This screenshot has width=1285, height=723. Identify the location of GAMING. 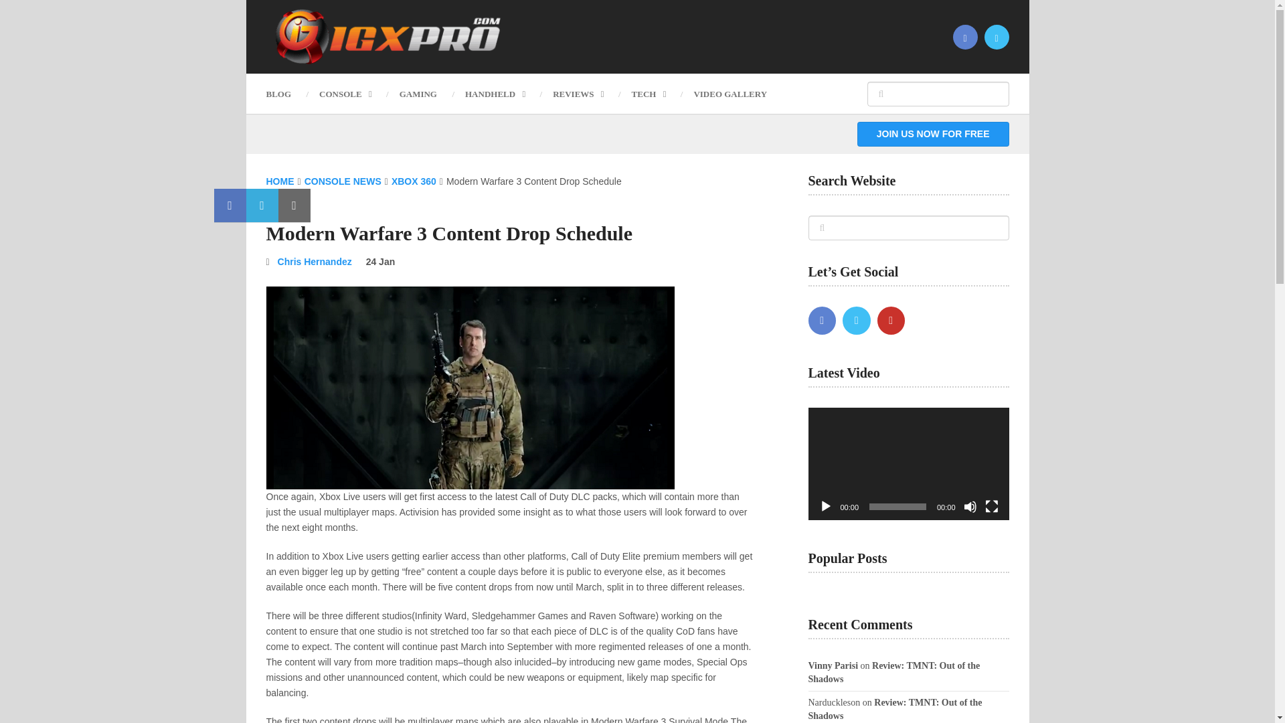
(418, 94).